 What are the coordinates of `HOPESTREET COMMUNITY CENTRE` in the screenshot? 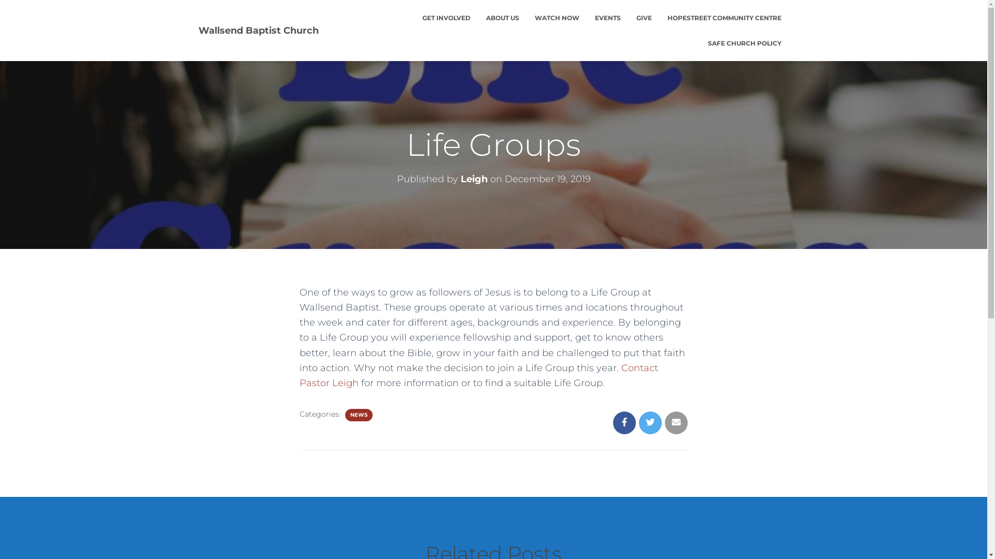 It's located at (724, 18).